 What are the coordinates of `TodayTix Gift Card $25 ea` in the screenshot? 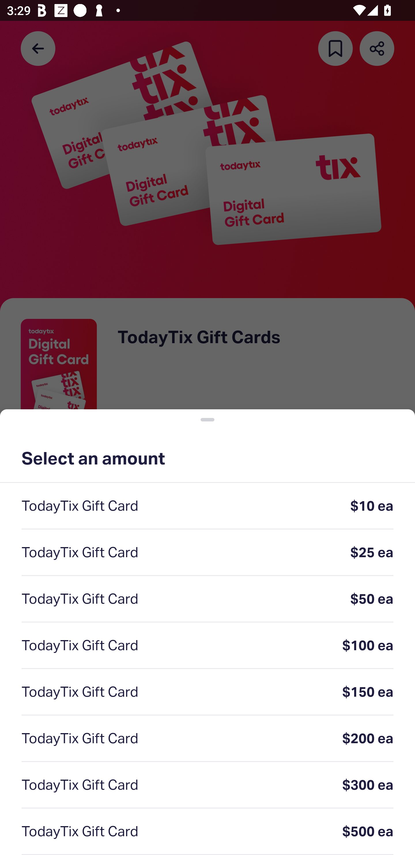 It's located at (207, 553).